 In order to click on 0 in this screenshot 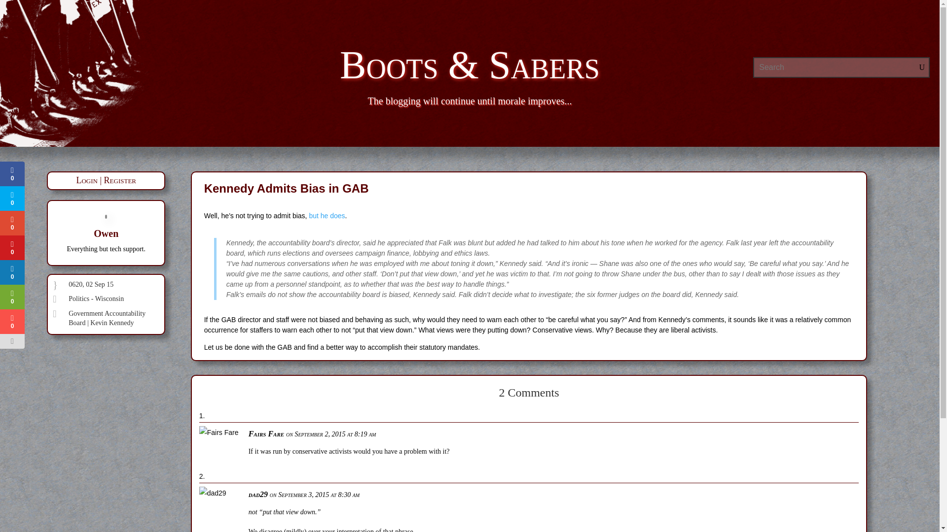, I will do `click(12, 174)`.